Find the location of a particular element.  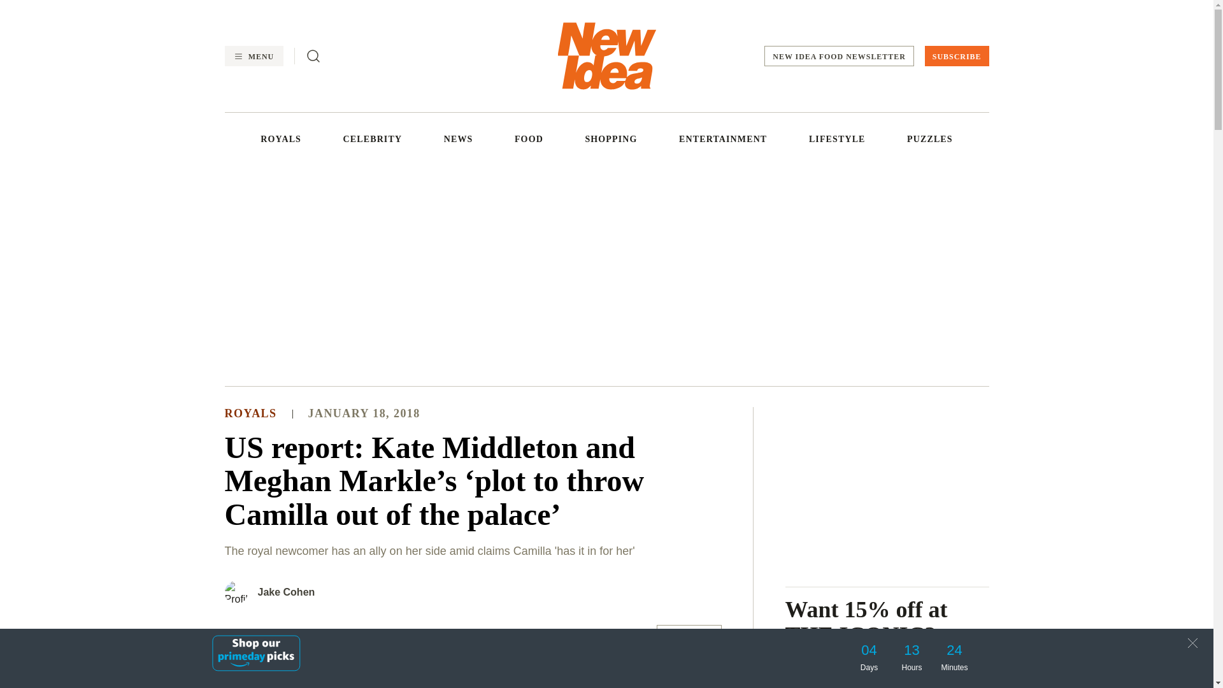

MENU is located at coordinates (253, 56).